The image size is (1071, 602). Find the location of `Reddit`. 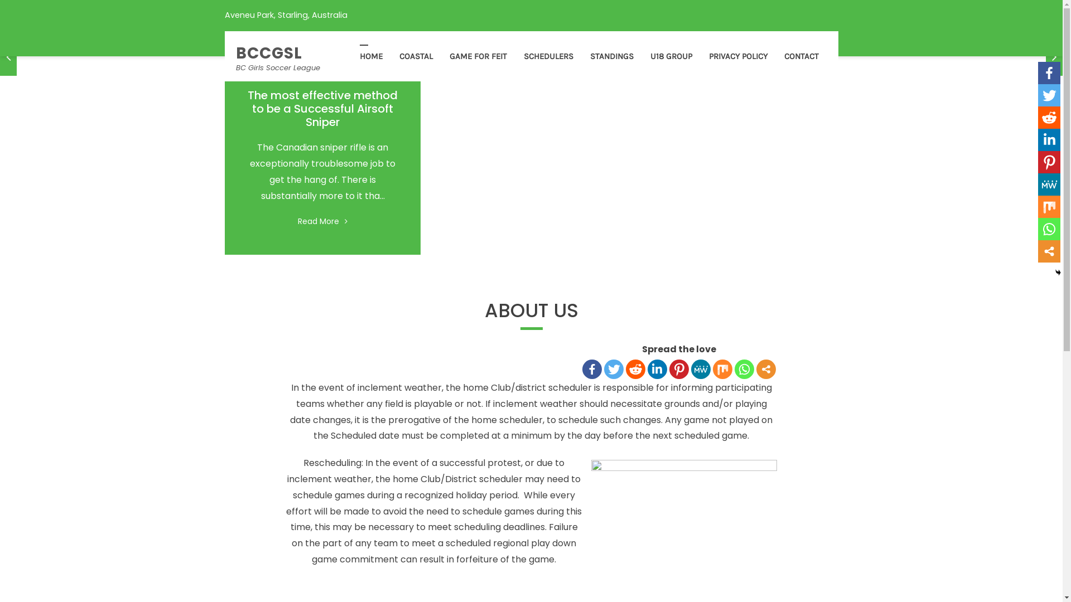

Reddit is located at coordinates (1049, 118).